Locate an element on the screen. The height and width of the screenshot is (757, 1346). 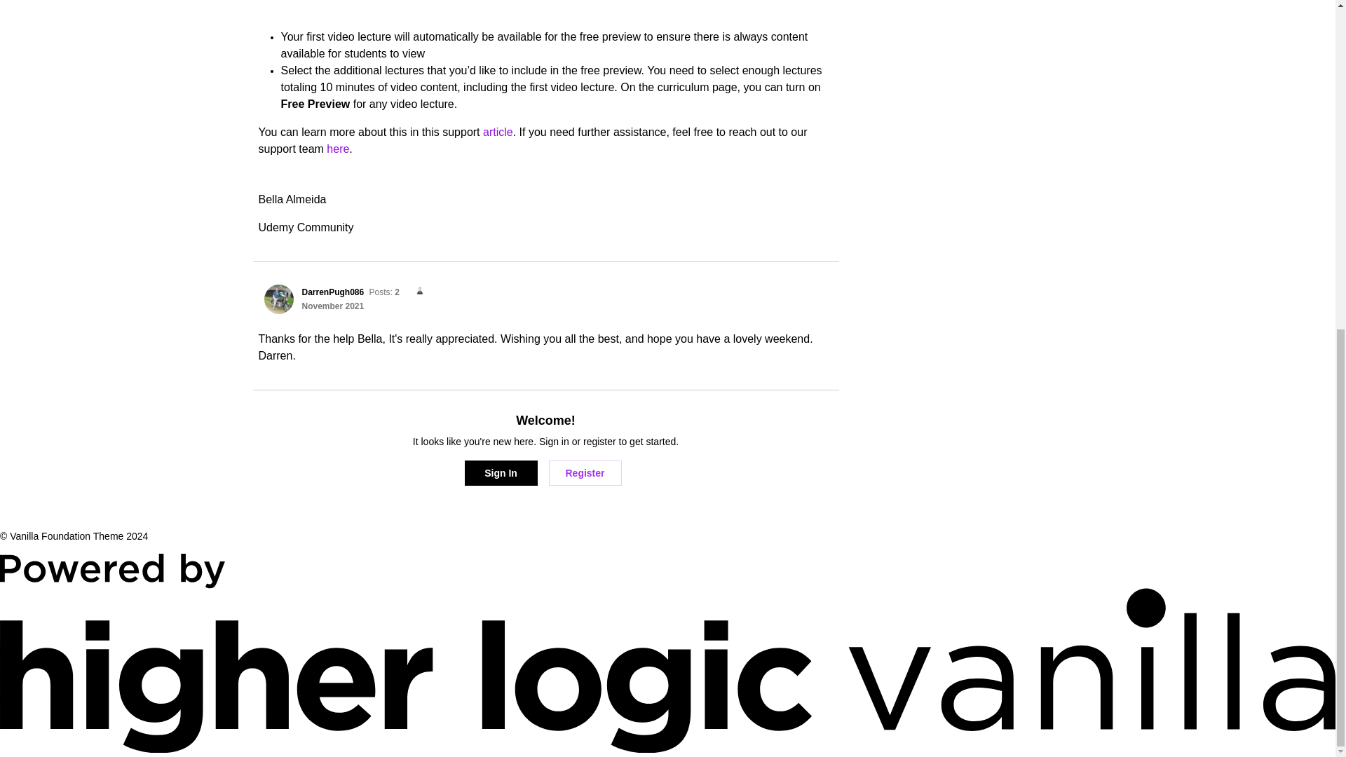
DarrenPugh086 is located at coordinates (332, 292).